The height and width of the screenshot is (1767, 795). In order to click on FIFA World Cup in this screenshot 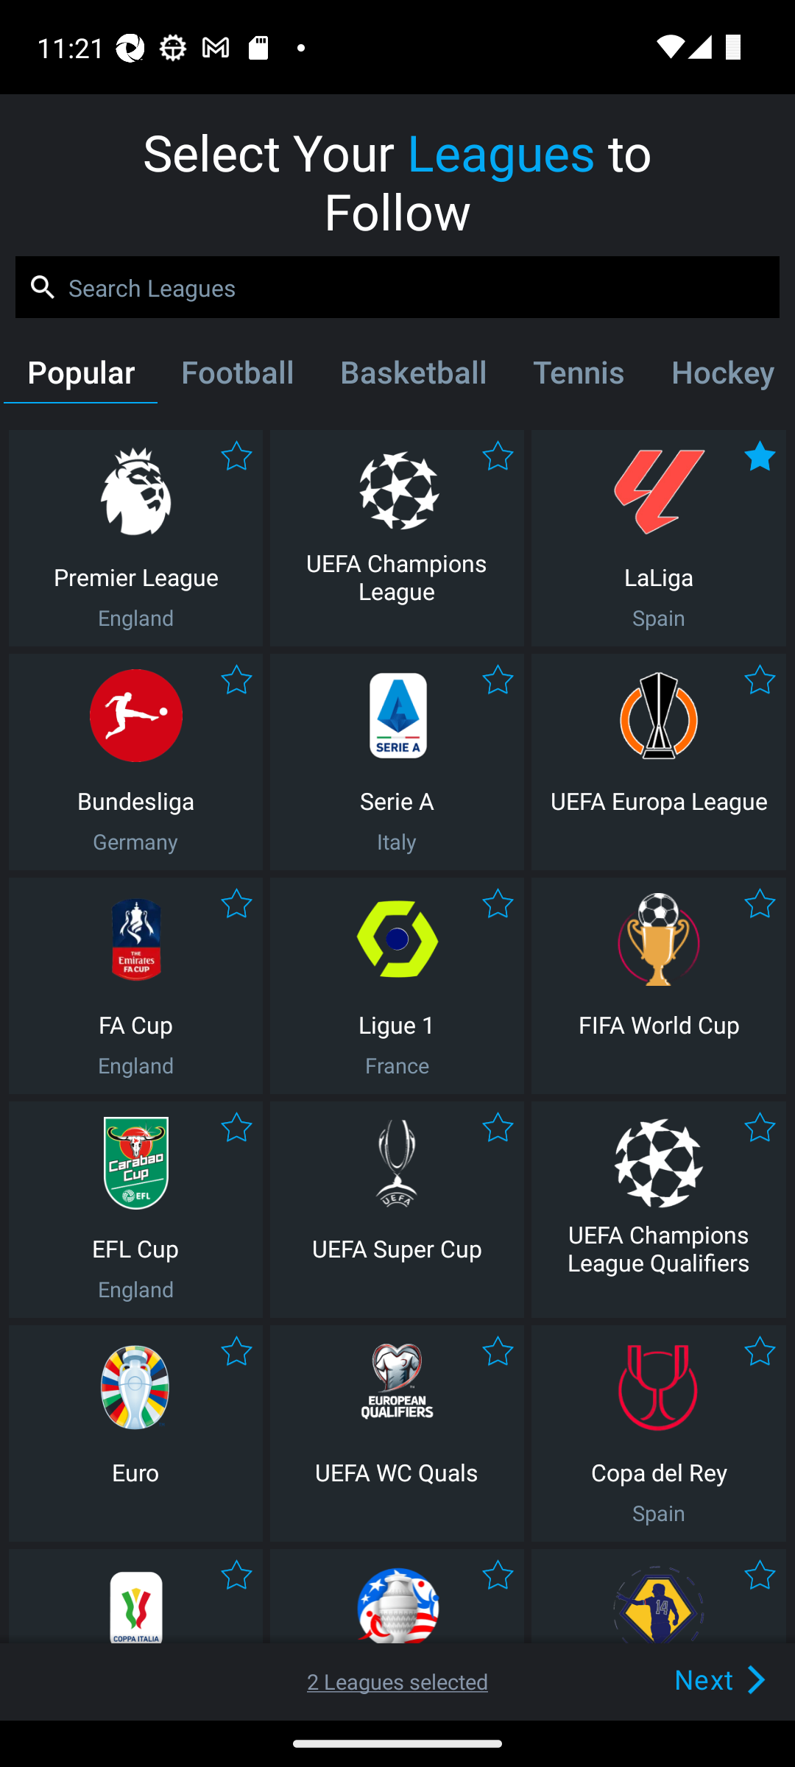, I will do `click(659, 985)`.